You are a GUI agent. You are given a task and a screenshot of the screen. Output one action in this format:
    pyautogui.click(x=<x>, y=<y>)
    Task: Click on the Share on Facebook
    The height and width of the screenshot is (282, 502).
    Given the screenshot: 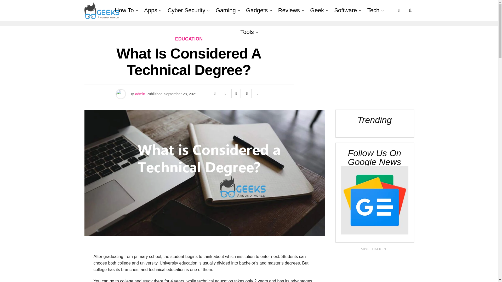 What is the action you would take?
    pyautogui.click(x=214, y=93)
    